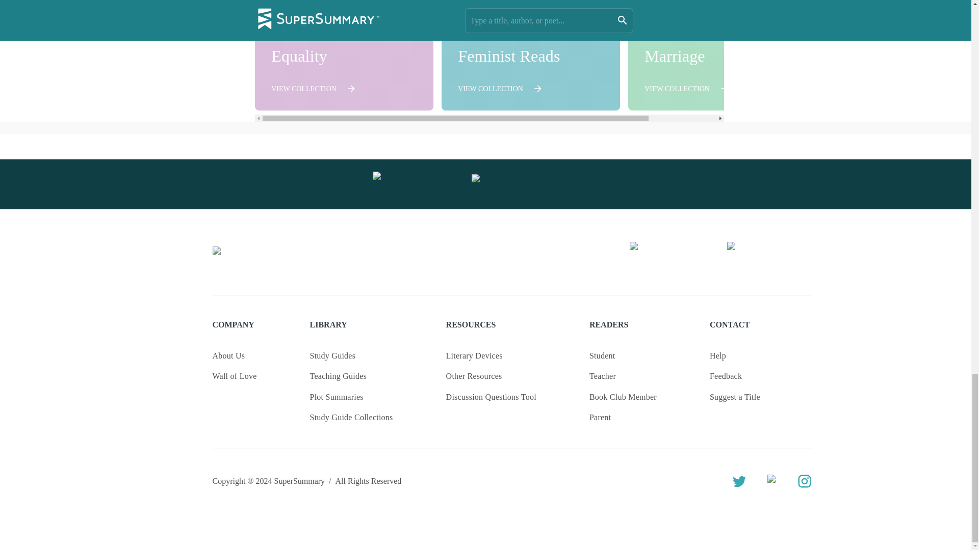  I want to click on About Us, so click(474, 355).